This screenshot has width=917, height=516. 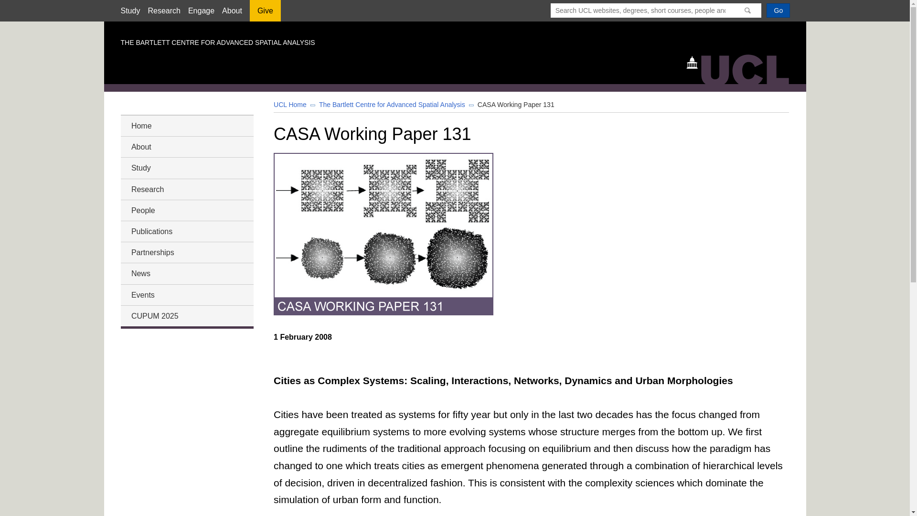 What do you see at coordinates (742, 68) in the screenshot?
I see `Home` at bounding box center [742, 68].